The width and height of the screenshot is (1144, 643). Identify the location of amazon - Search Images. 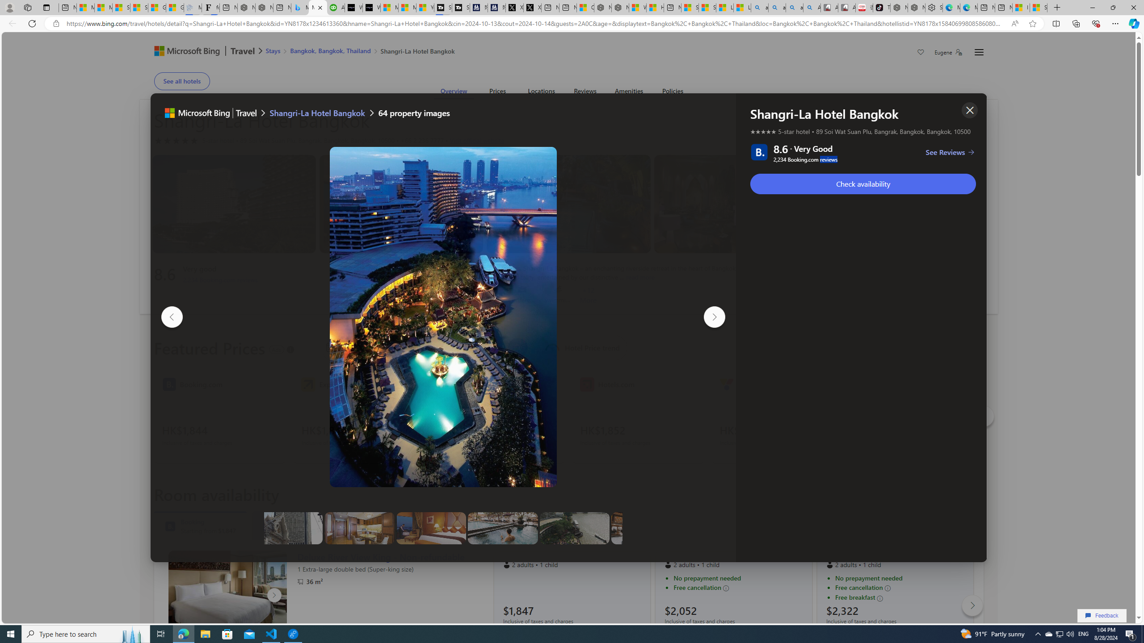
(795, 8).